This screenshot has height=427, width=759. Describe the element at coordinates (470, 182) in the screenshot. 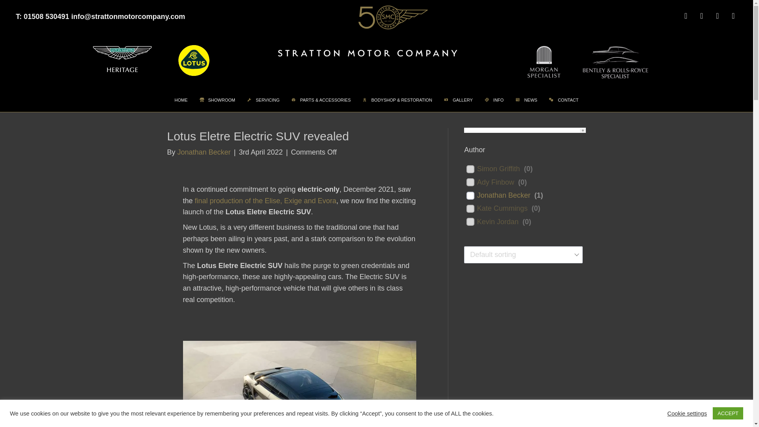

I see `on` at that location.